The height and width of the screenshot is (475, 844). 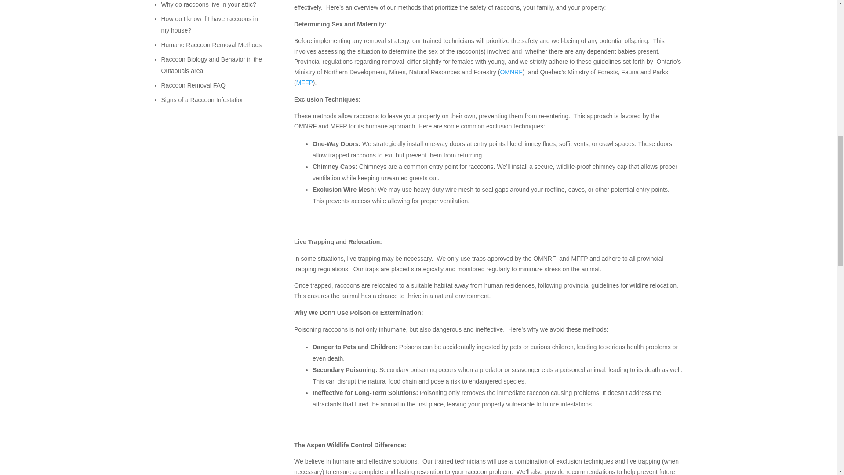 I want to click on Why do raccoons live in your attic?, so click(x=208, y=4).